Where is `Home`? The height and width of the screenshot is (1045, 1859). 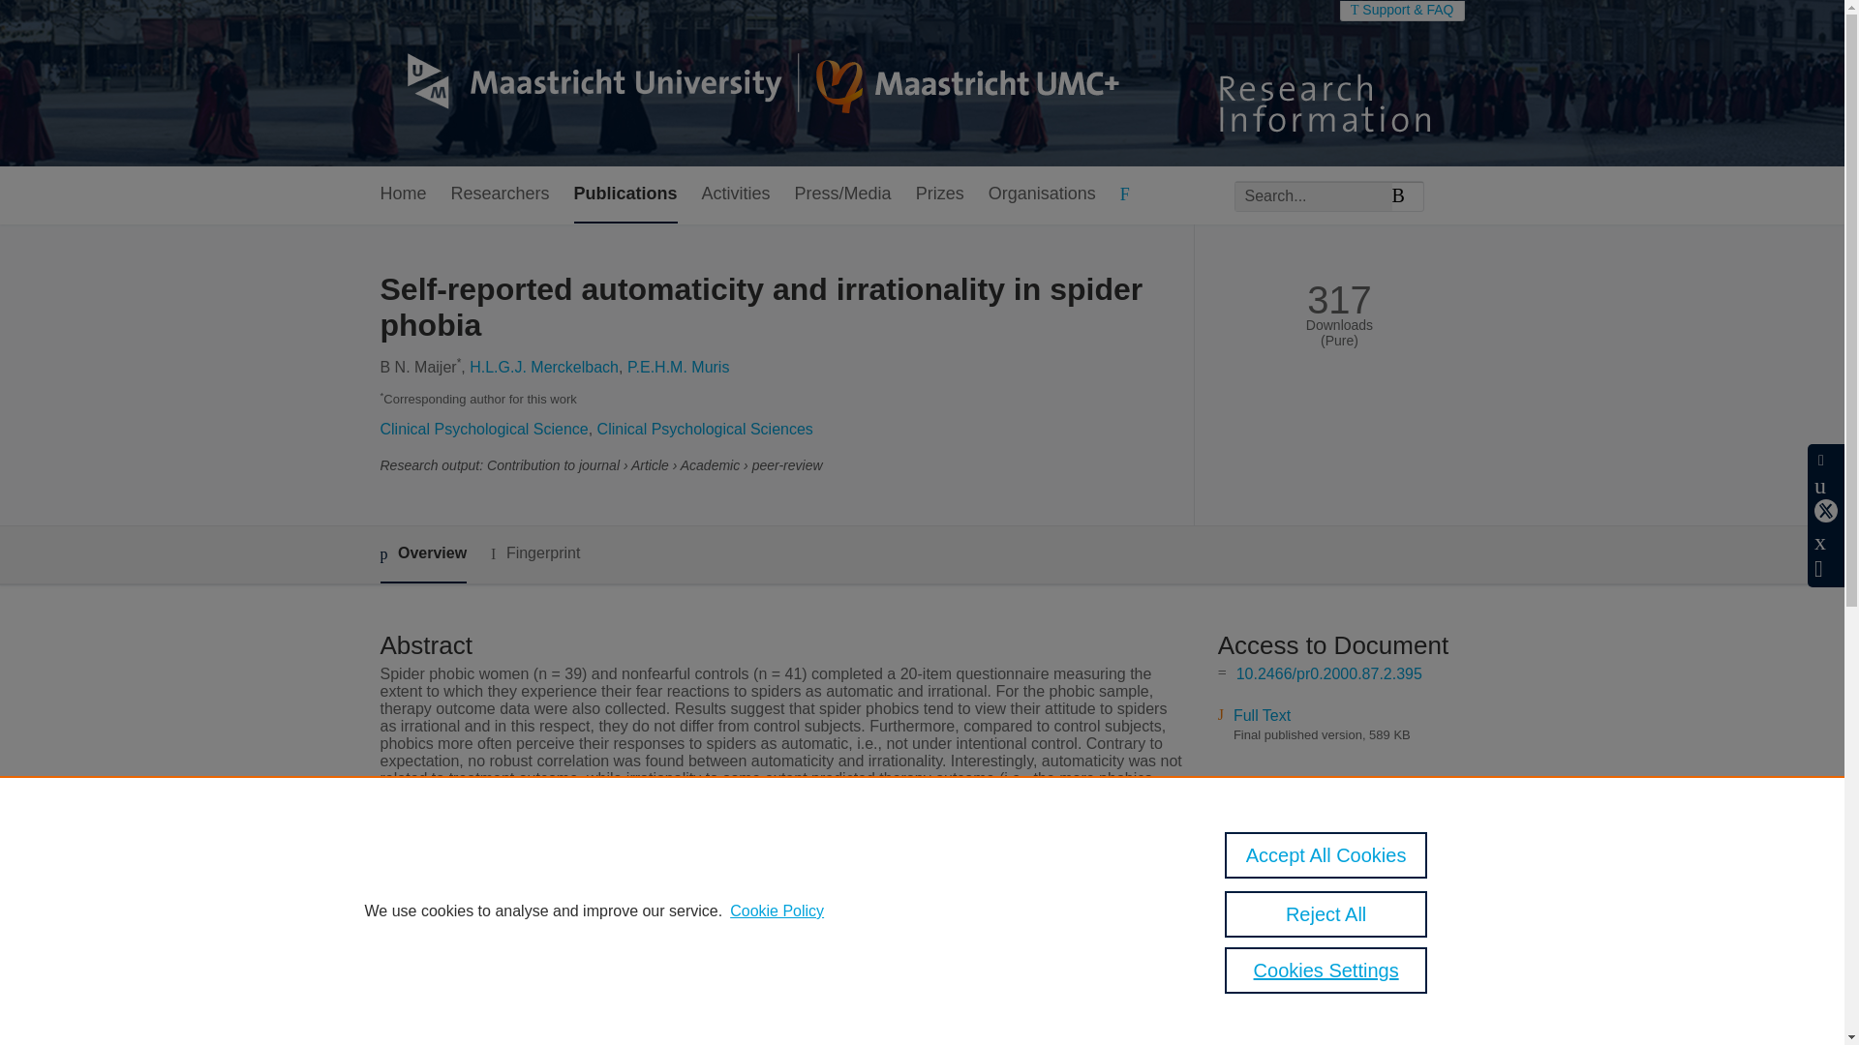
Home is located at coordinates (402, 194).